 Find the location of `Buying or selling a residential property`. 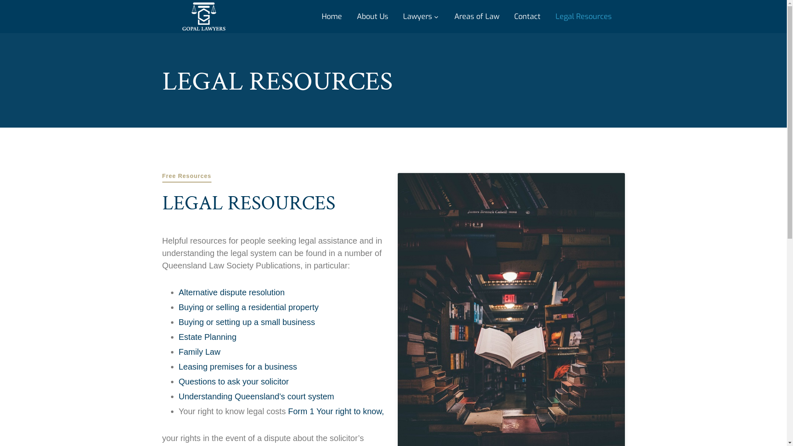

Buying or selling a residential property is located at coordinates (249, 307).